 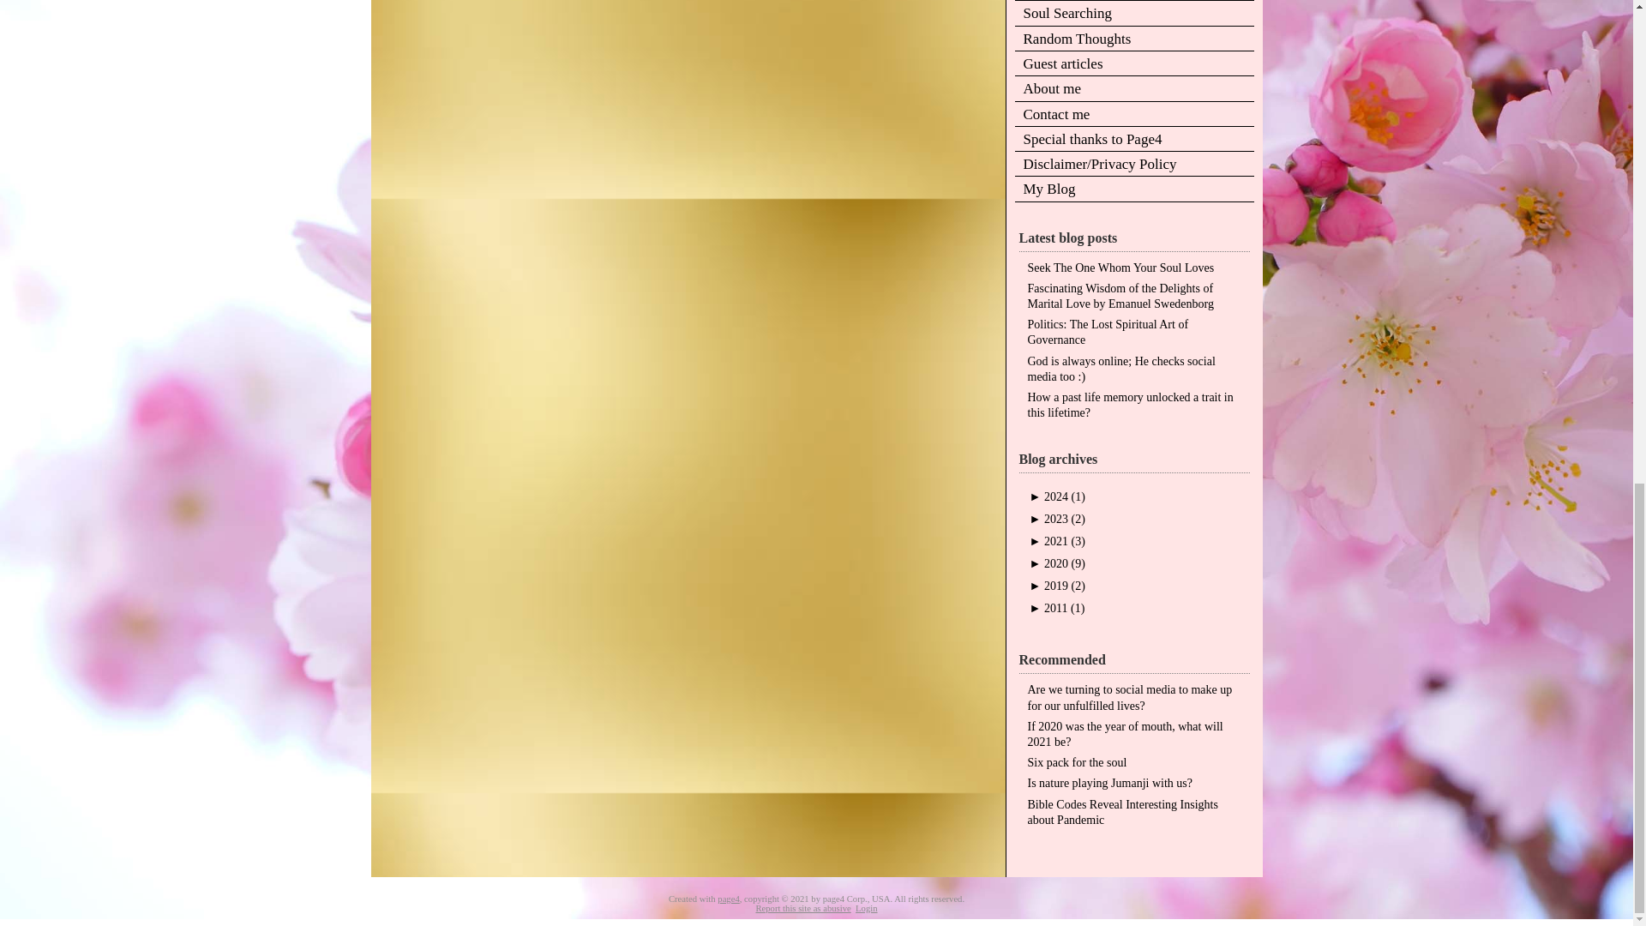 What do you see at coordinates (1135, 39) in the screenshot?
I see `Random Thoughts` at bounding box center [1135, 39].